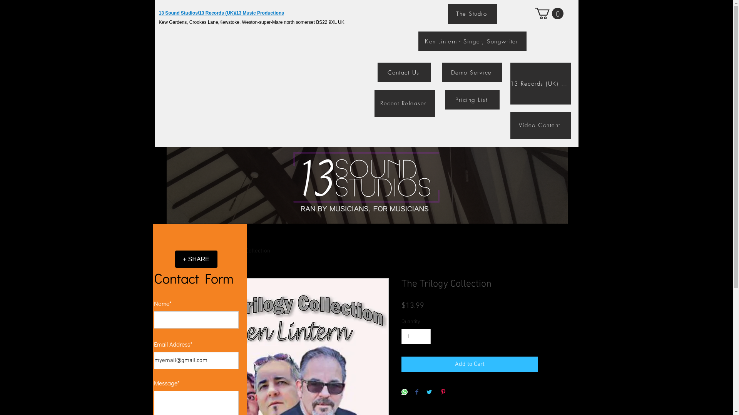 The width and height of the screenshot is (739, 415). What do you see at coordinates (221, 13) in the screenshot?
I see `13 Sound Studios/13 Records (UK)/13 Music Productions` at bounding box center [221, 13].